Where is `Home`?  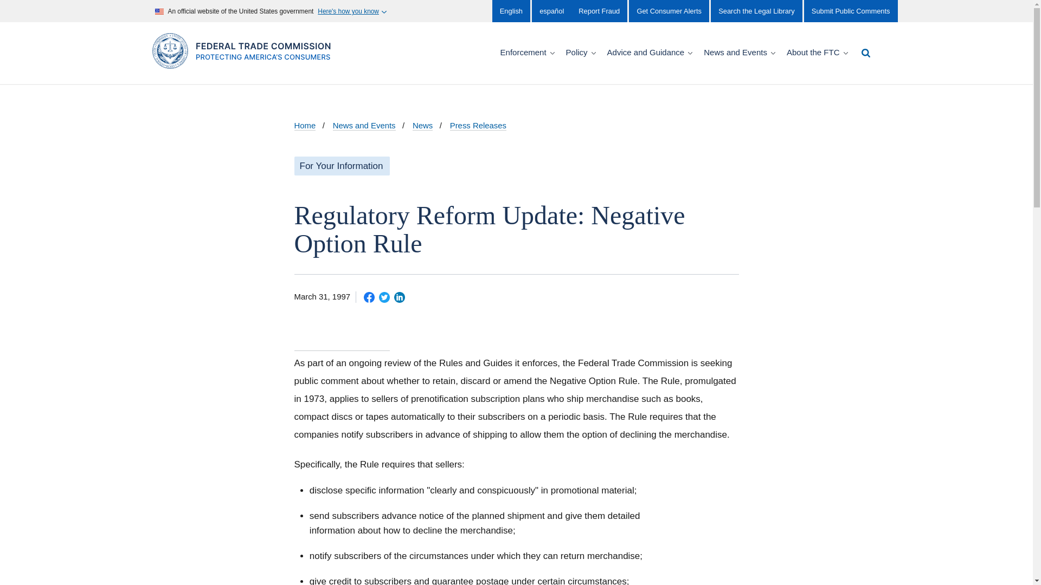 Home is located at coordinates (245, 63).